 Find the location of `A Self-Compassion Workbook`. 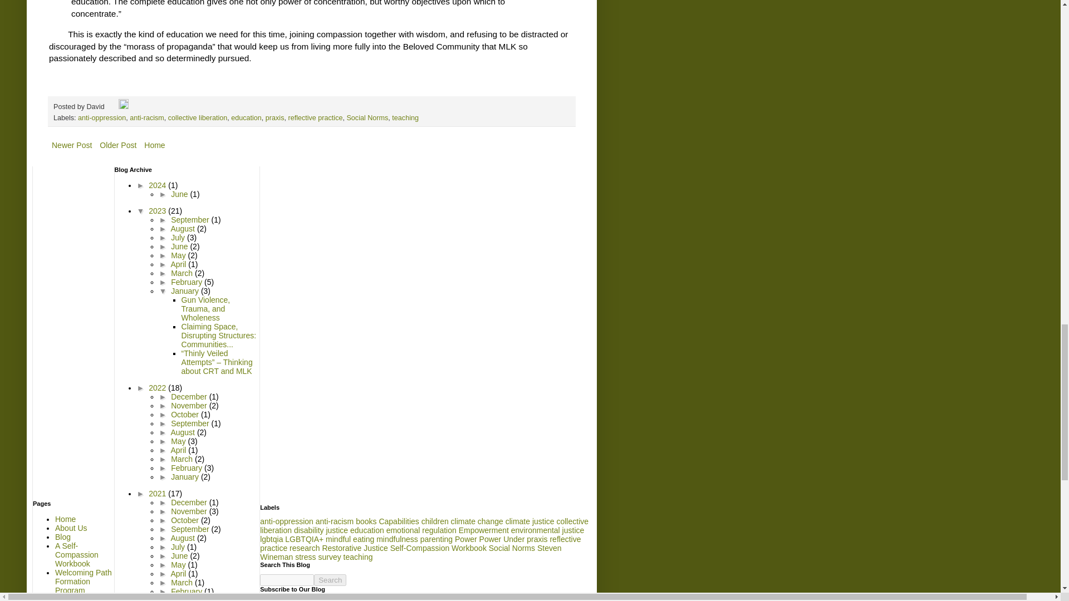

A Self-Compassion Workbook is located at coordinates (77, 554).